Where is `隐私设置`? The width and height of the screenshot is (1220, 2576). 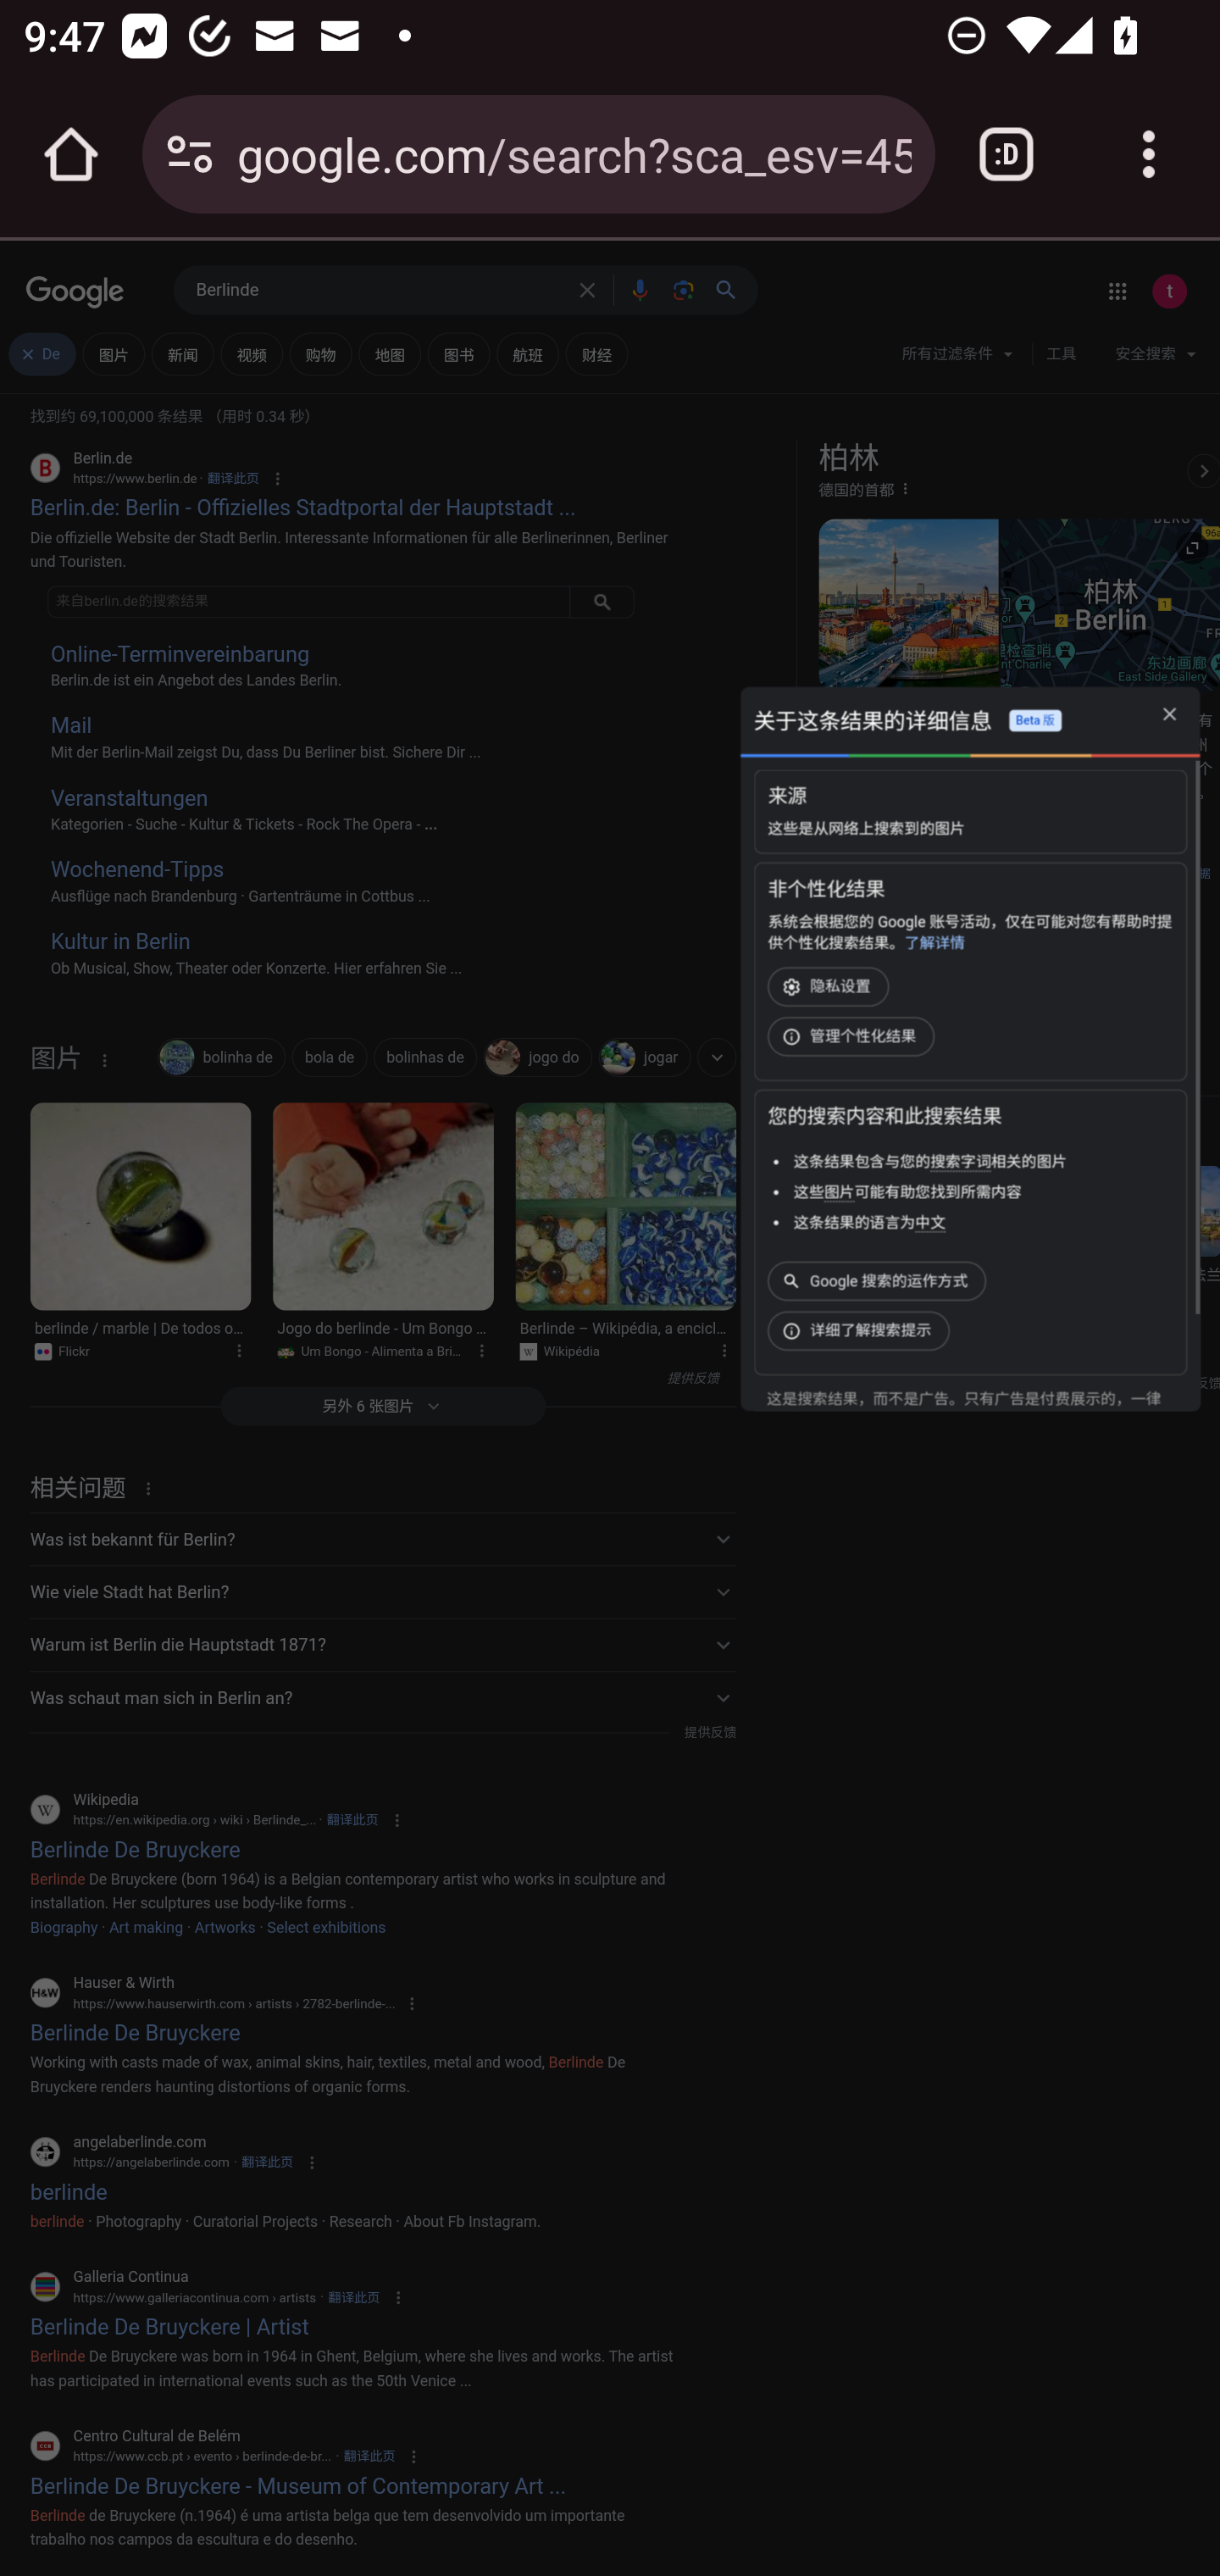 隐私设置 is located at coordinates (831, 986).